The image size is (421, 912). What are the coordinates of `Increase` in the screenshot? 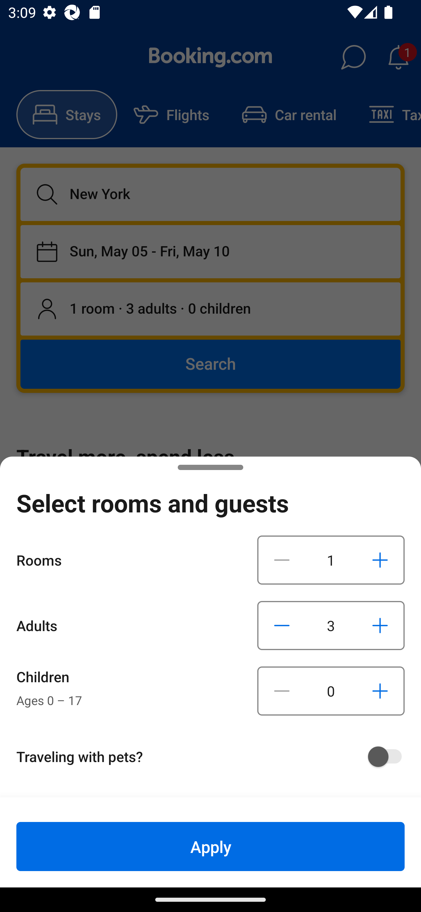 It's located at (380, 560).